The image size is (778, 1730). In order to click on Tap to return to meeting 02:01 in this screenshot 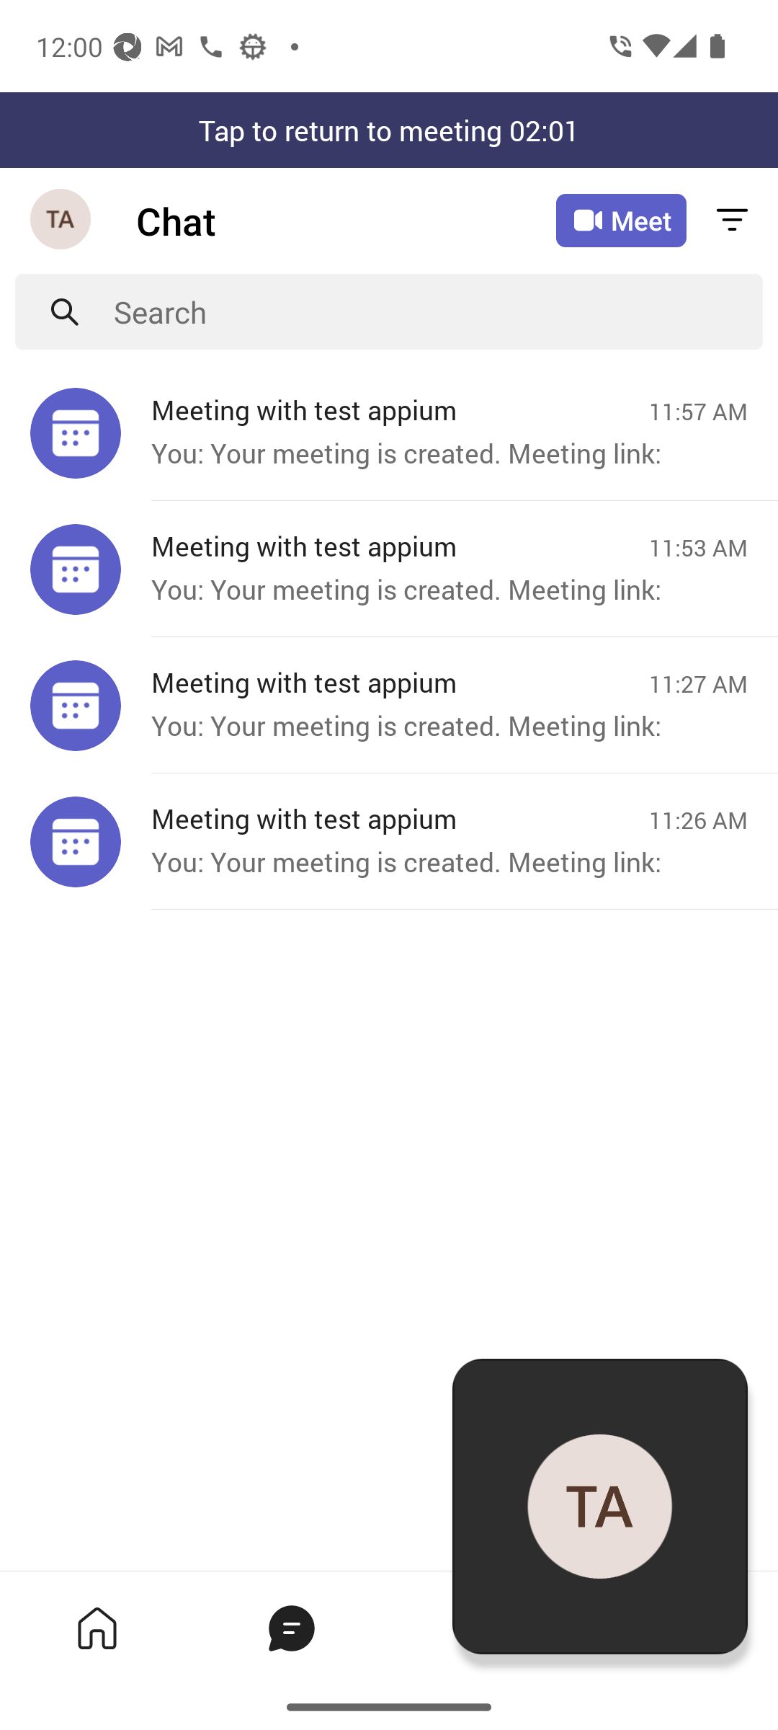, I will do `click(389, 130)`.